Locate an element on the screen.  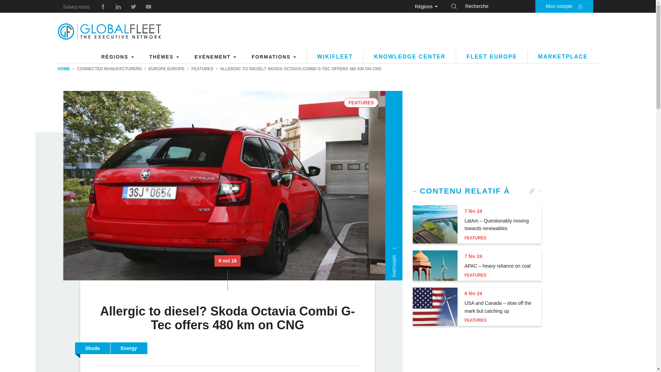
Recherche is located at coordinates (554, 6).